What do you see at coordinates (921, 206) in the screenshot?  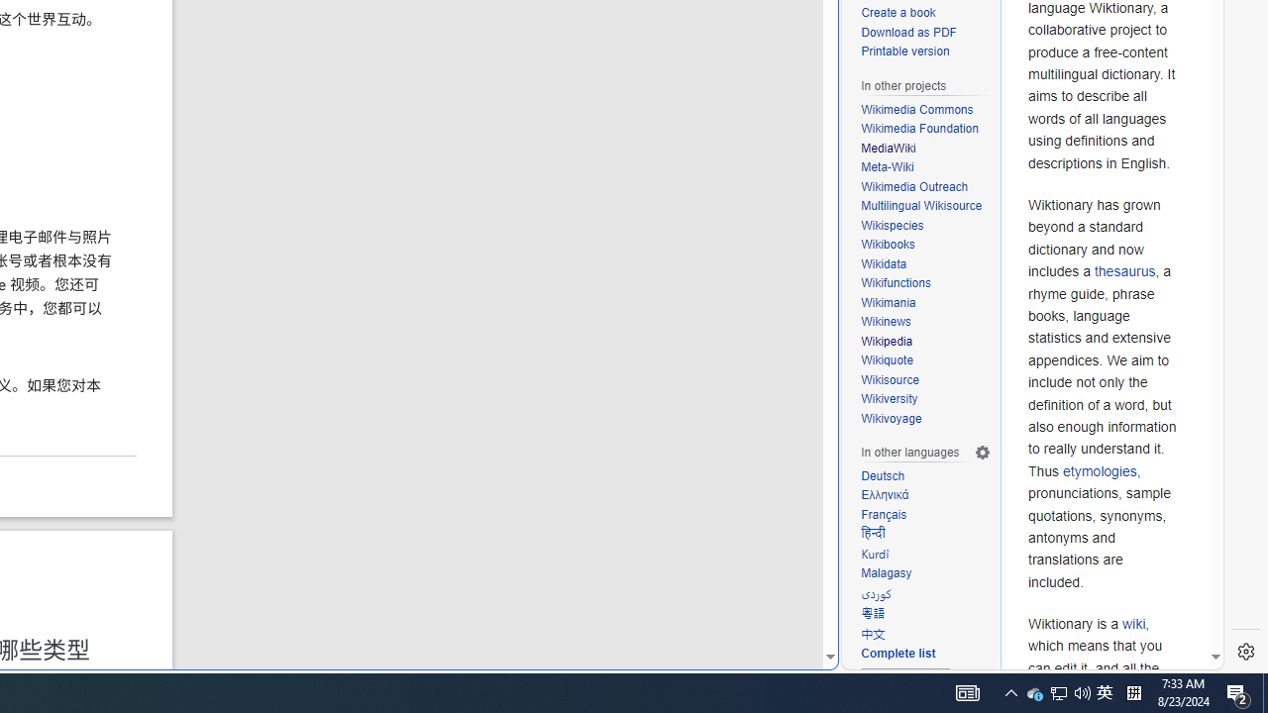 I see `Multilingual Wikisource` at bounding box center [921, 206].